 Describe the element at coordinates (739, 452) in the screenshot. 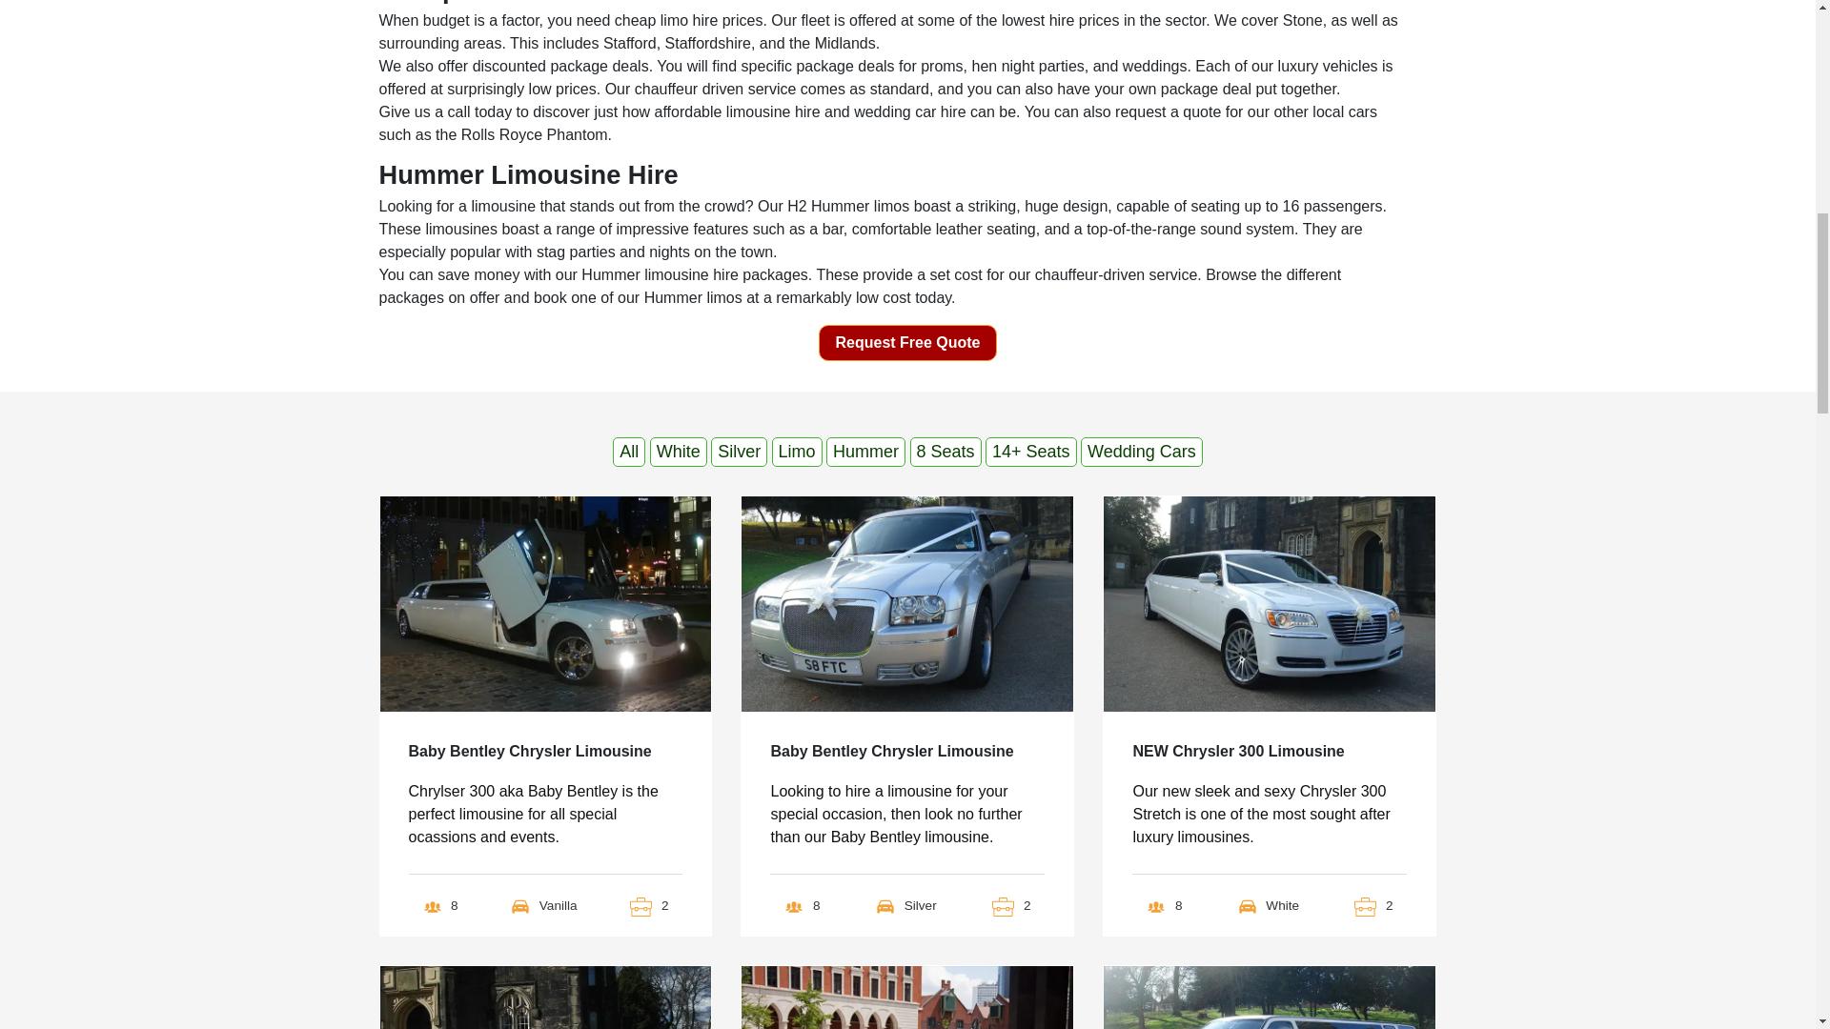

I see `Silver` at that location.